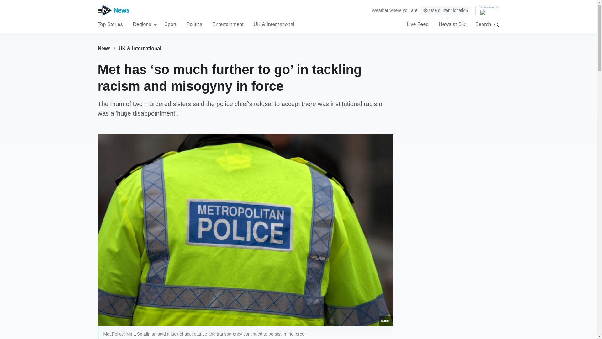 Image resolution: width=602 pixels, height=339 pixels. Describe the element at coordinates (145, 24) in the screenshot. I see `Regions` at that location.